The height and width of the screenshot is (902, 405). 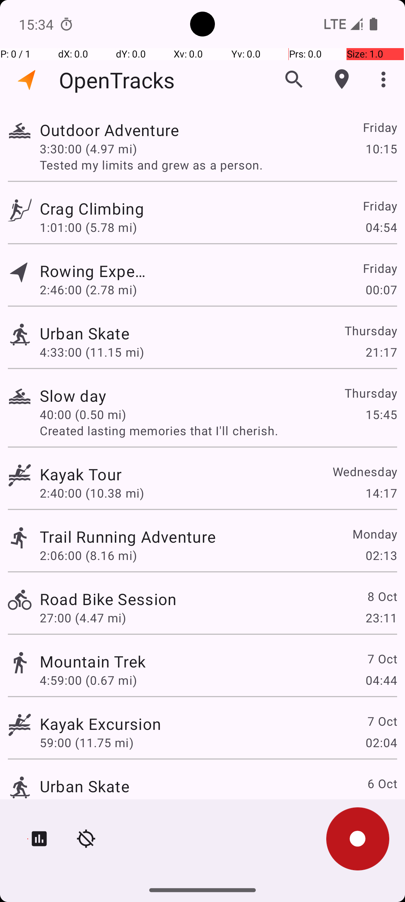 What do you see at coordinates (88, 555) in the screenshot?
I see `2:06:00 (8.16 mi)` at bounding box center [88, 555].